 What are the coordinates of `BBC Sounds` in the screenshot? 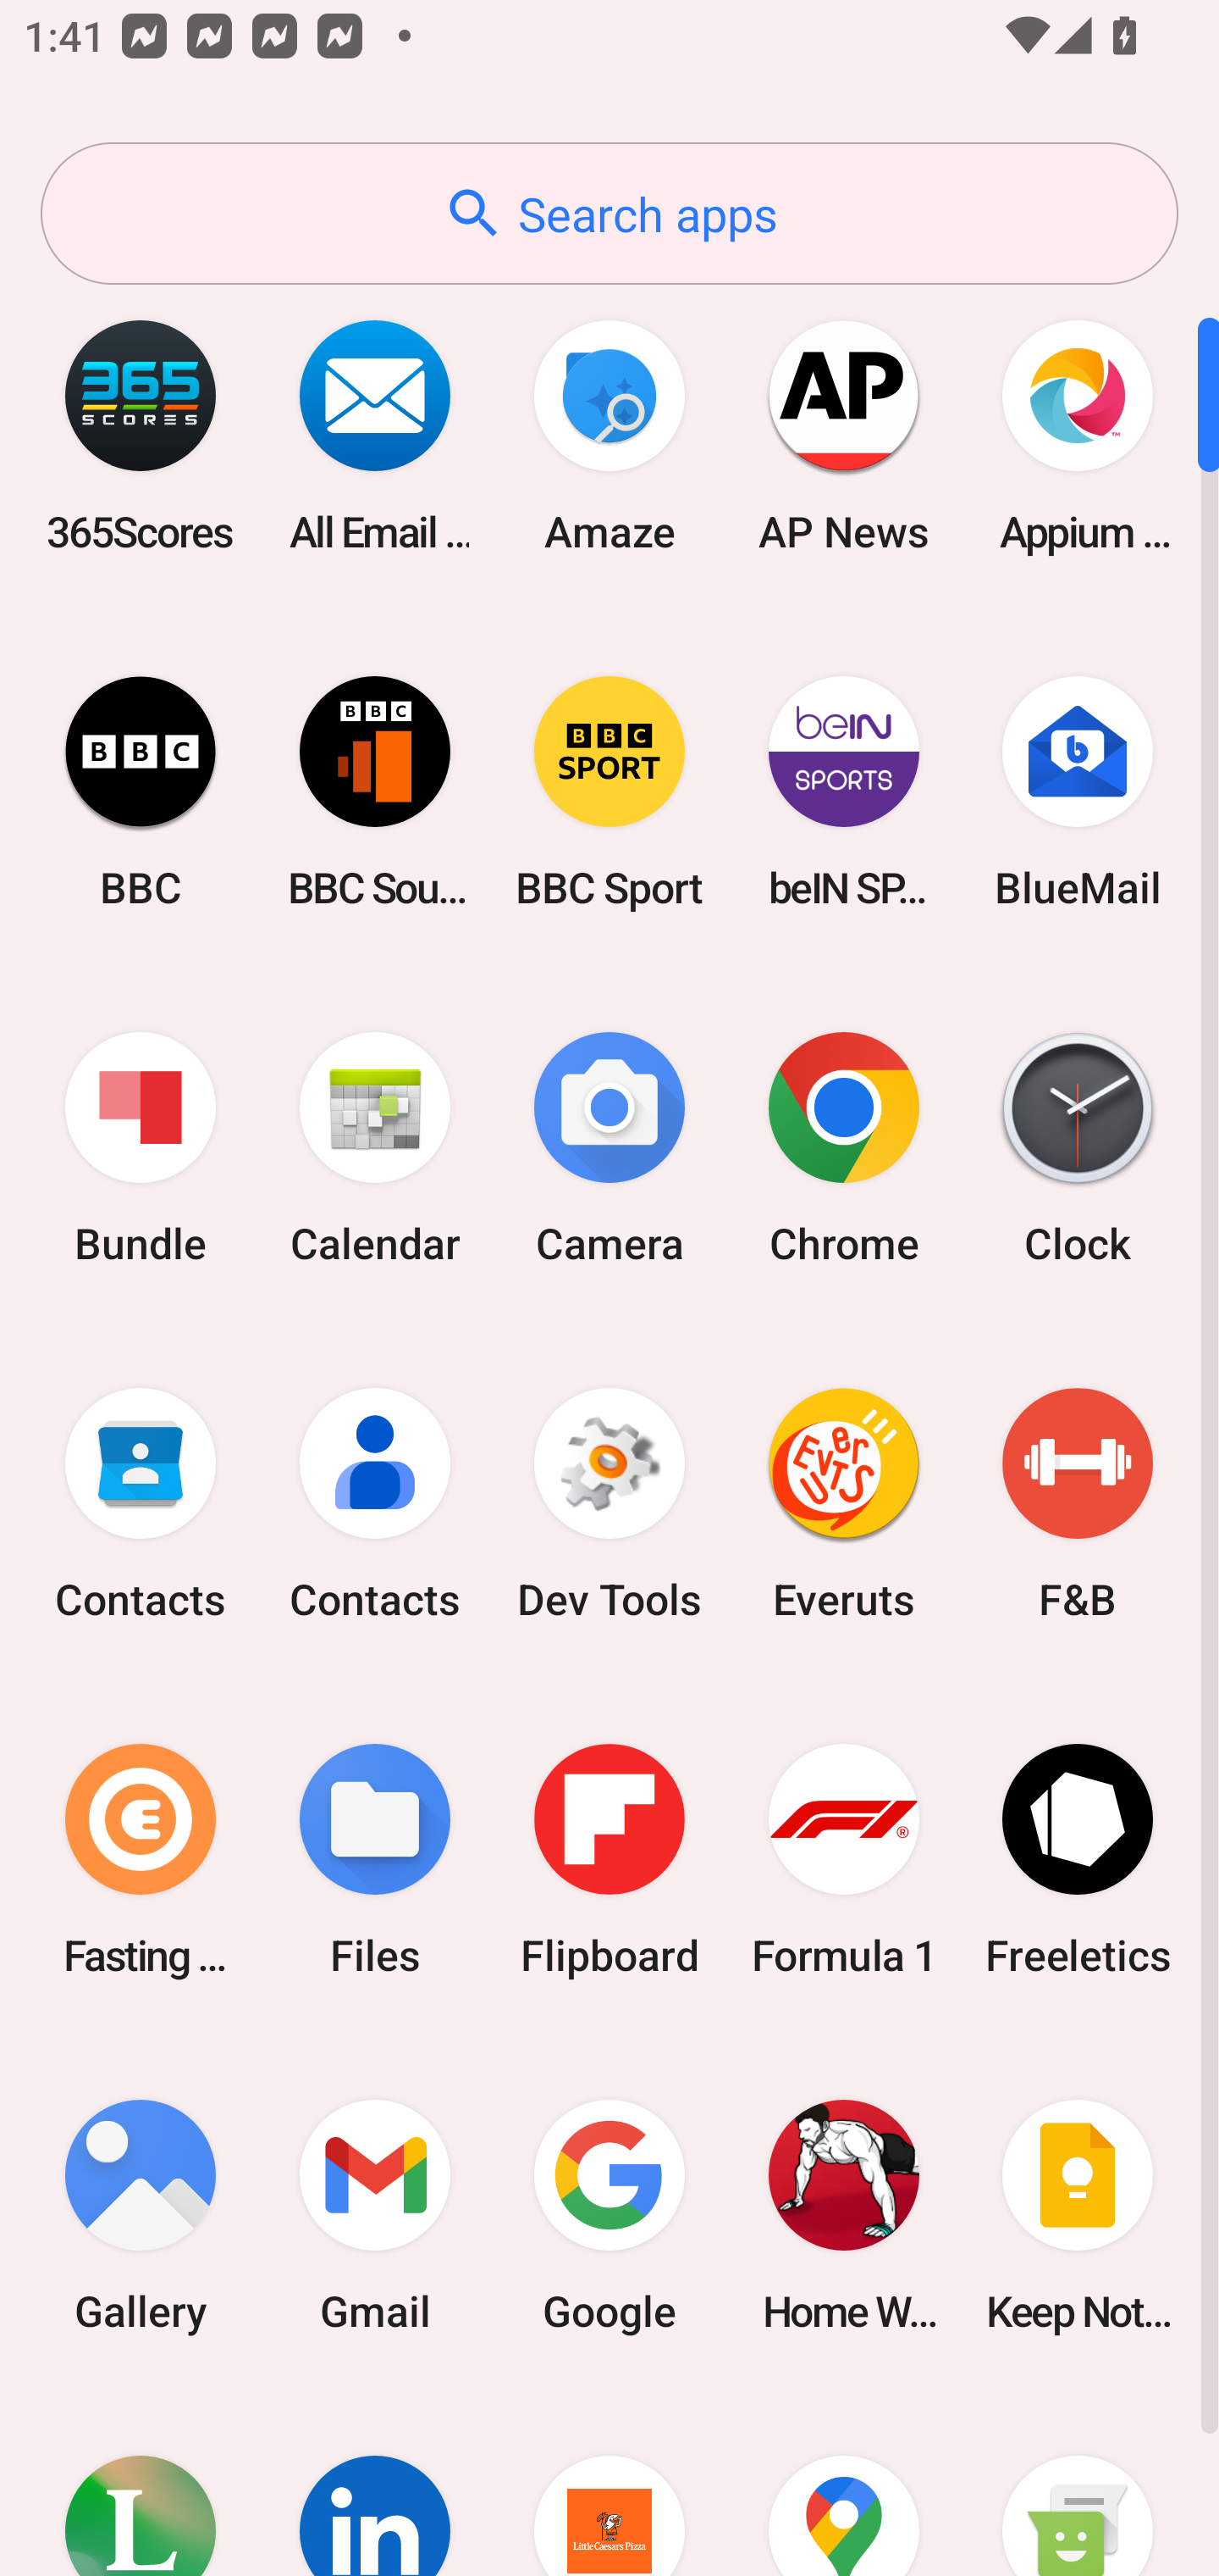 It's located at (375, 791).